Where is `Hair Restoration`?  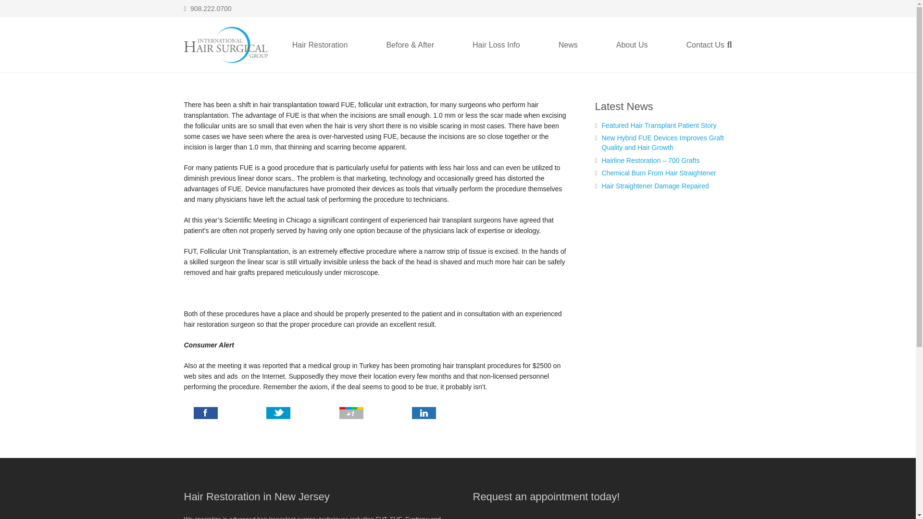 Hair Restoration is located at coordinates (320, 45).